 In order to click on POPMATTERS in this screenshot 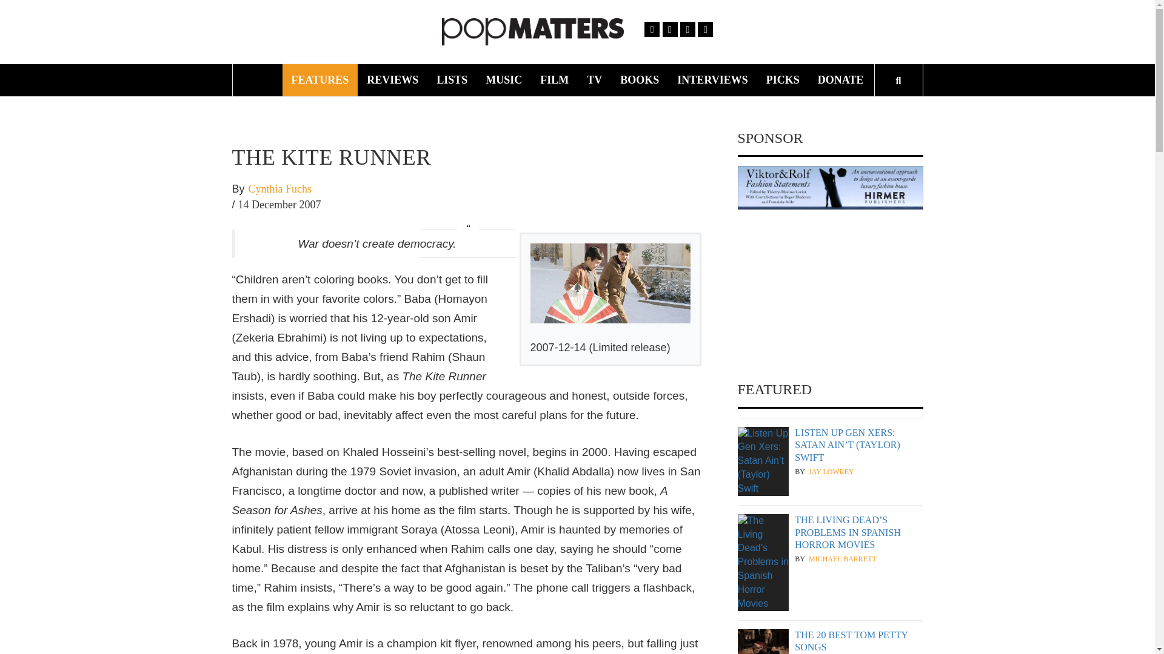, I will do `click(721, 36)`.